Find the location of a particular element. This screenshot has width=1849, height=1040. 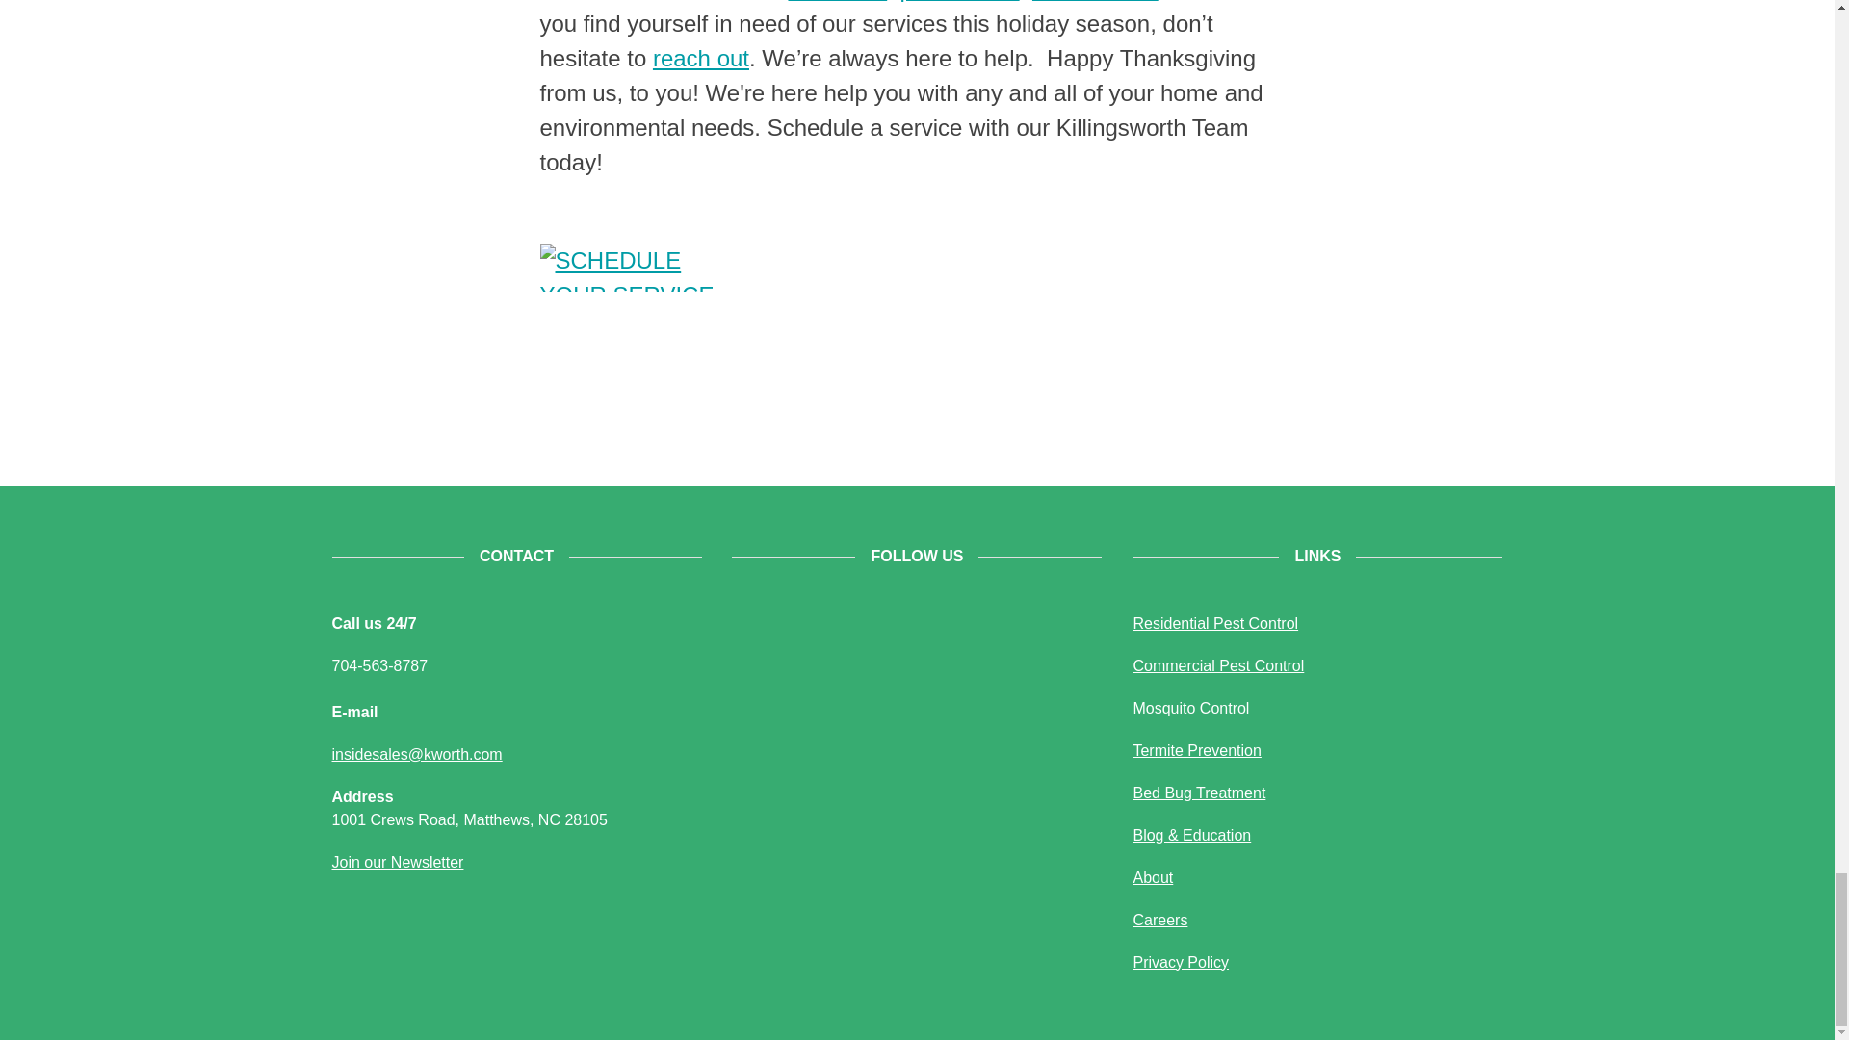

Bed Bug Treatment Charlotte is located at coordinates (1198, 793).